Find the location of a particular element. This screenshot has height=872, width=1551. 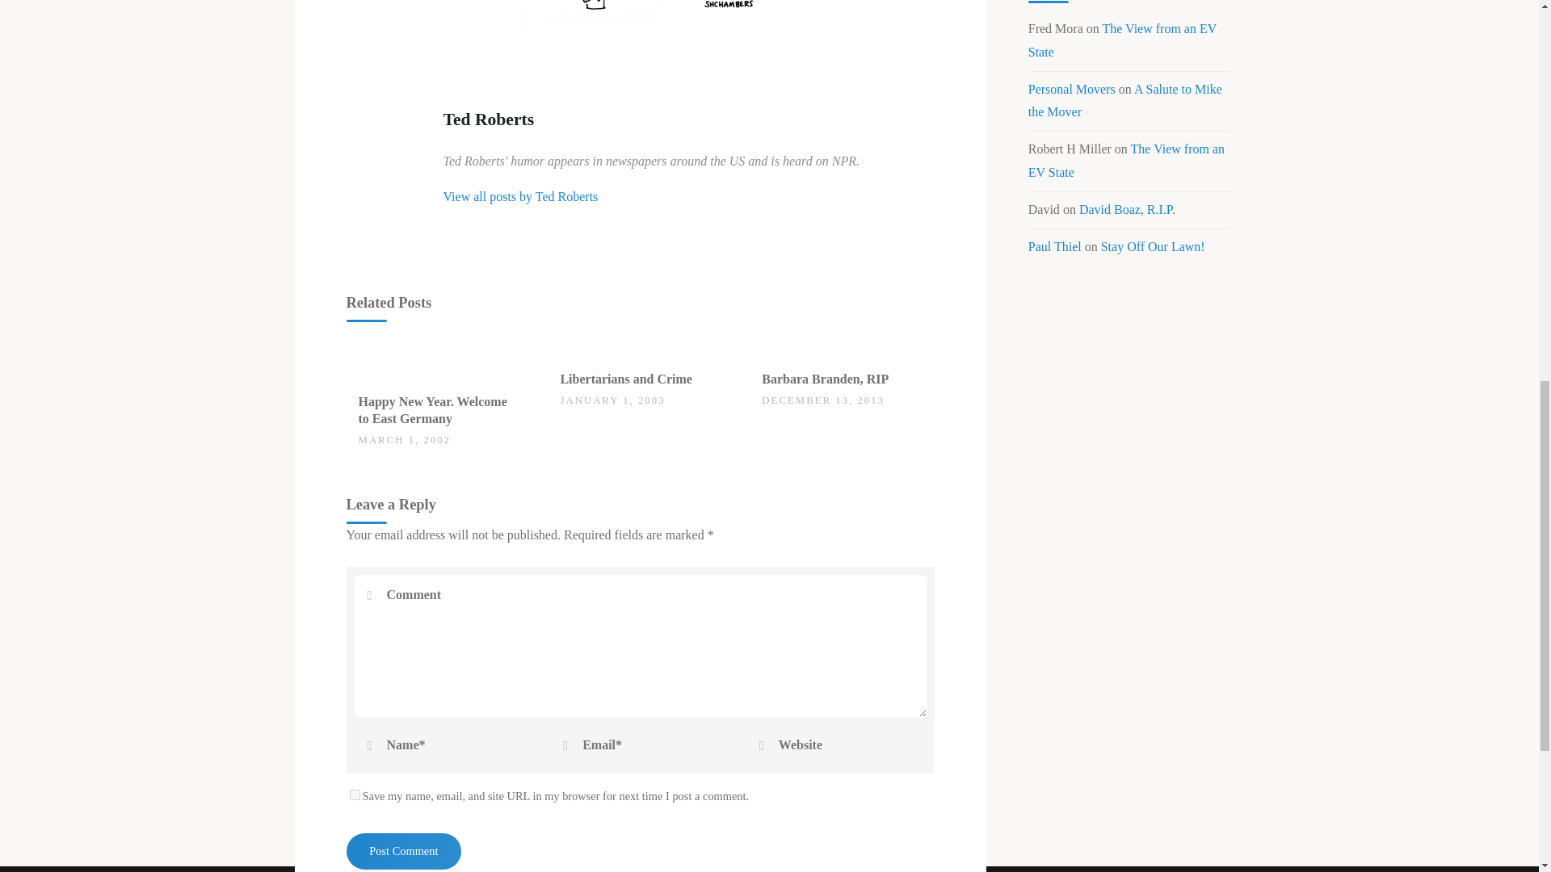

Happy New Year. Welcome to East Germany is located at coordinates (432, 410).